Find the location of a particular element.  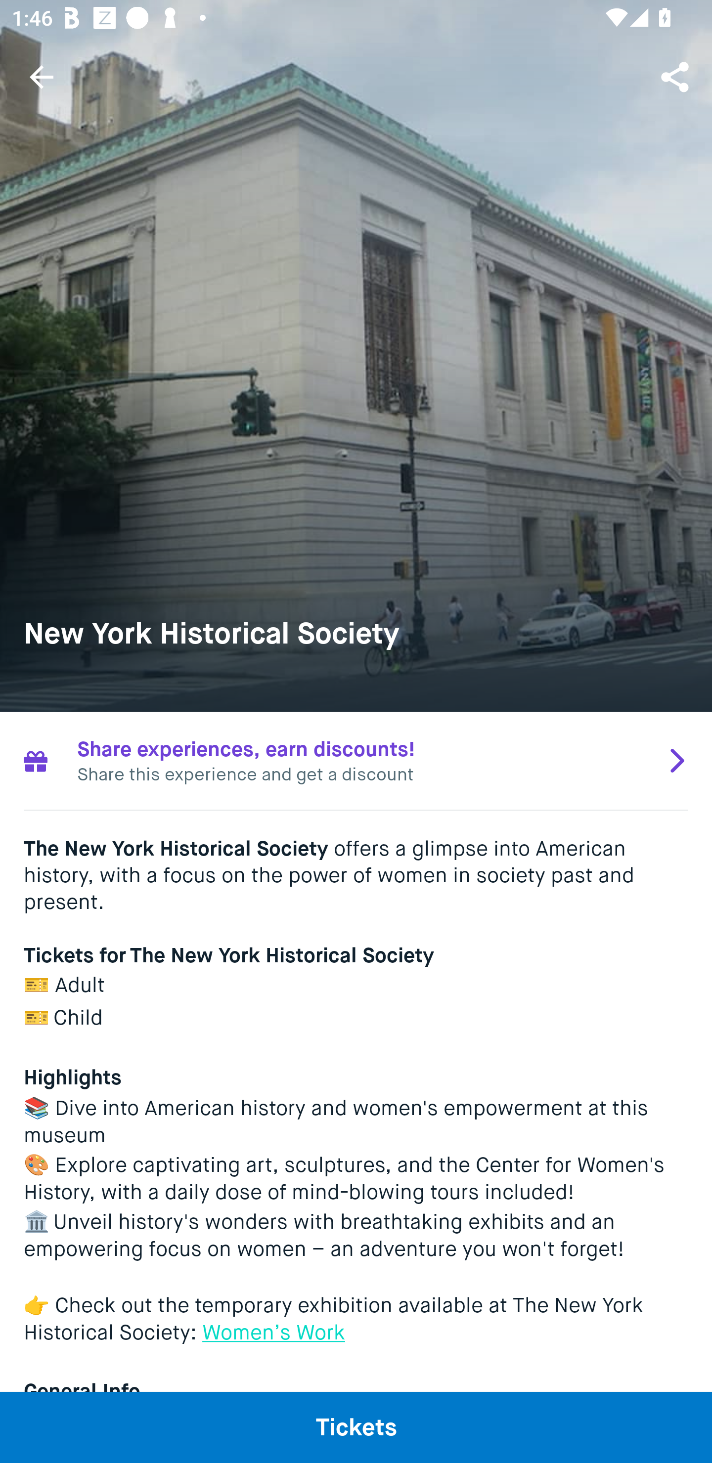

Navigate up is located at coordinates (42, 77).